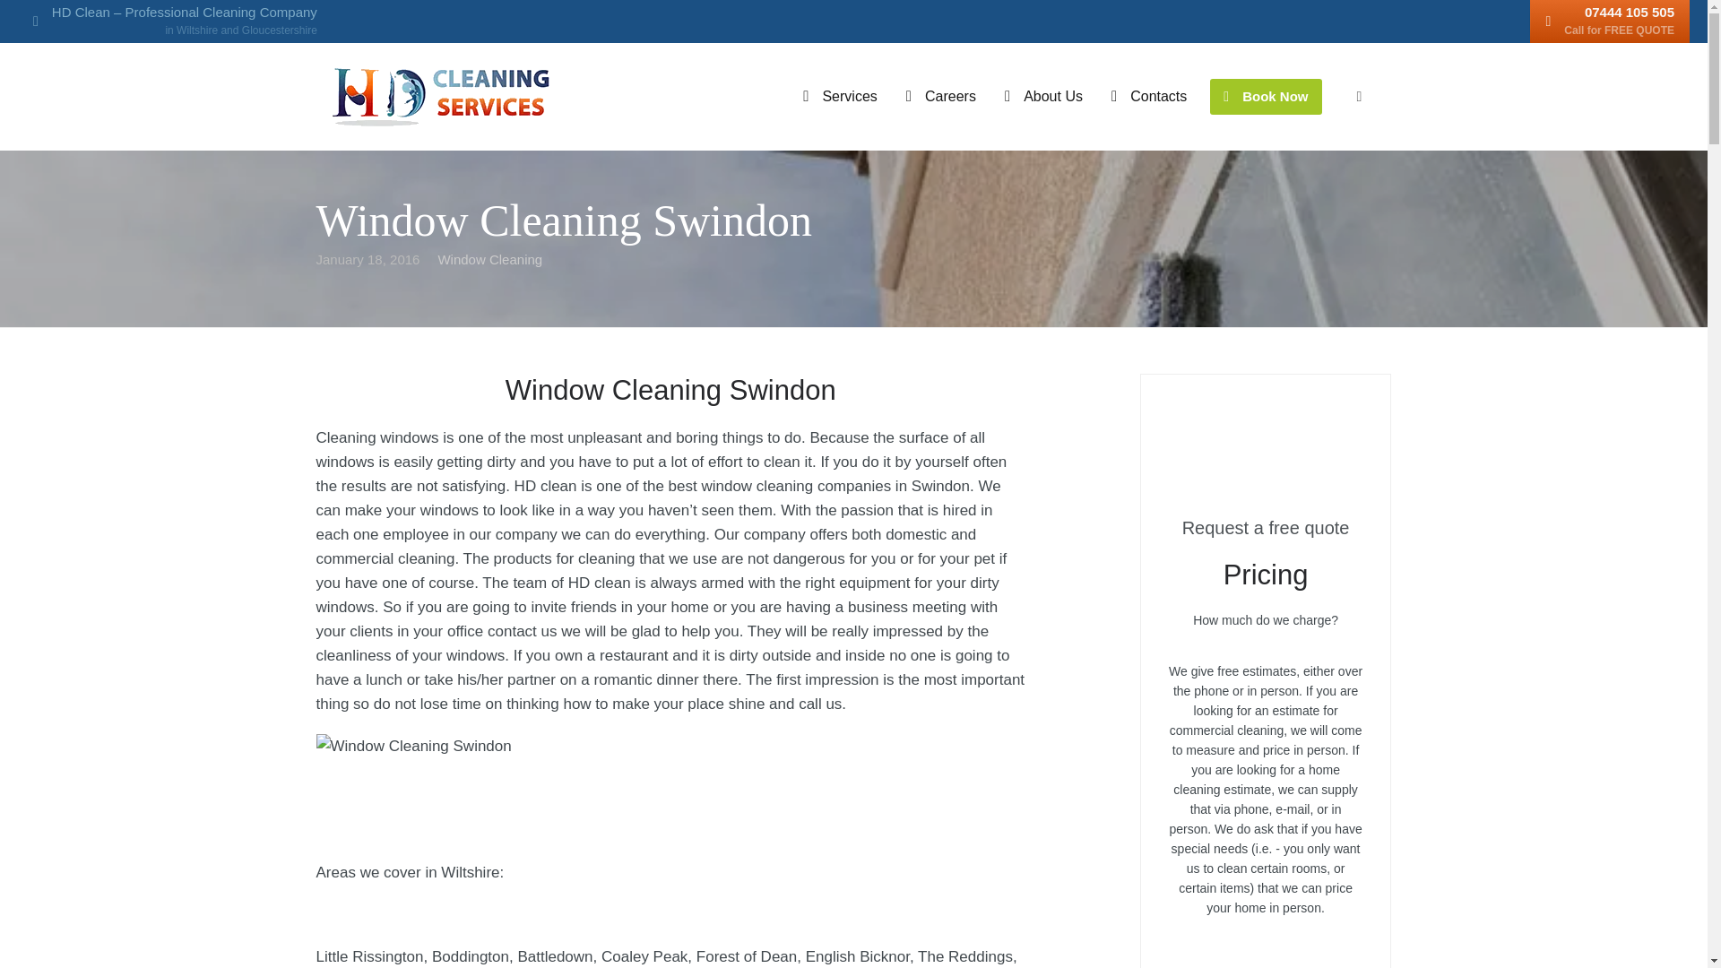 This screenshot has height=968, width=1721. I want to click on Window Cleaning, so click(1610, 22).